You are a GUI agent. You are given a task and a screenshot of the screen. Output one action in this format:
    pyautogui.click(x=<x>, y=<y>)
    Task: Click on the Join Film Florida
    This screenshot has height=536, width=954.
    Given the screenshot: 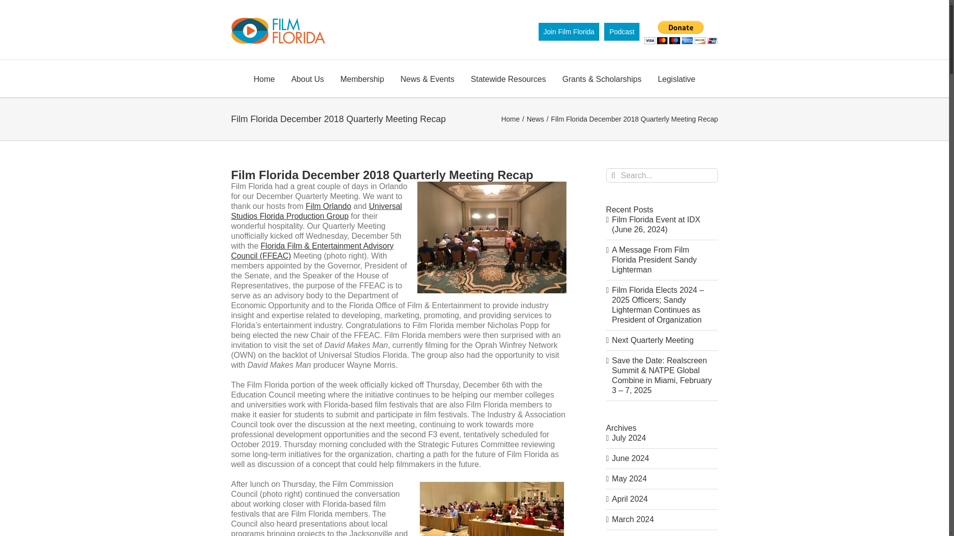 What is the action you would take?
    pyautogui.click(x=569, y=32)
    